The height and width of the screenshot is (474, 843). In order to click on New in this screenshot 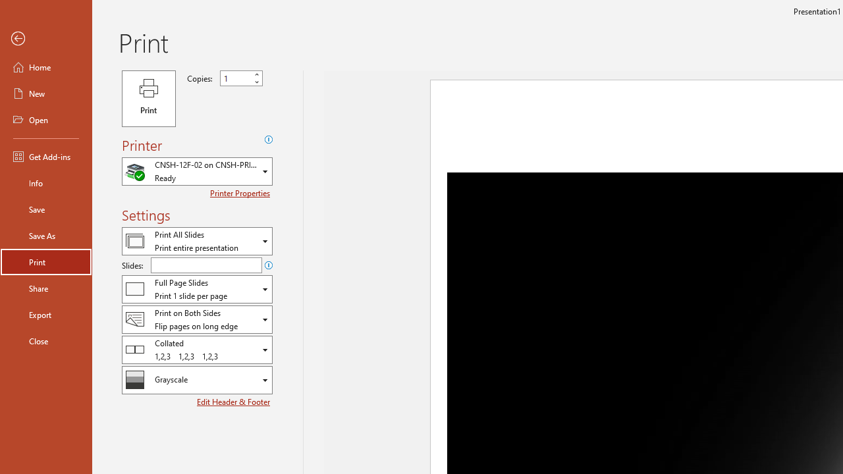, I will do `click(46, 93)`.